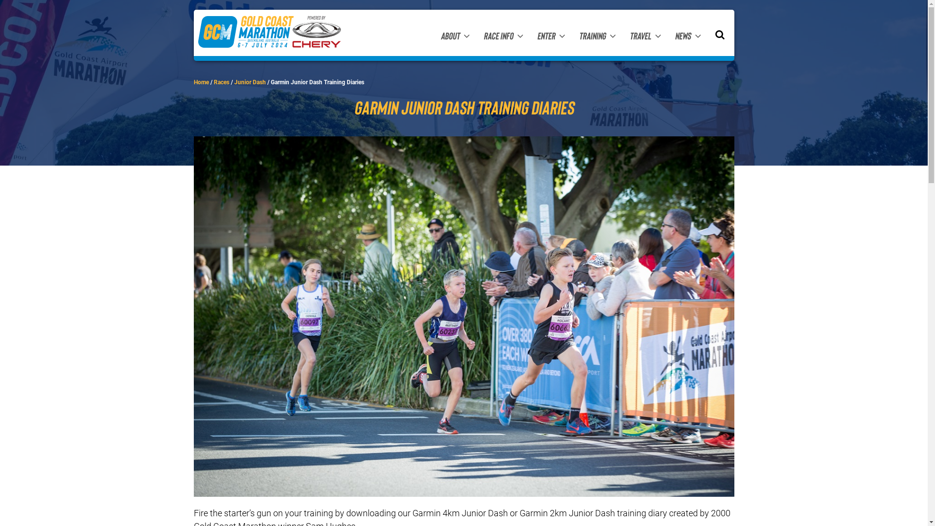 This screenshot has width=935, height=526. I want to click on Races, so click(221, 82).